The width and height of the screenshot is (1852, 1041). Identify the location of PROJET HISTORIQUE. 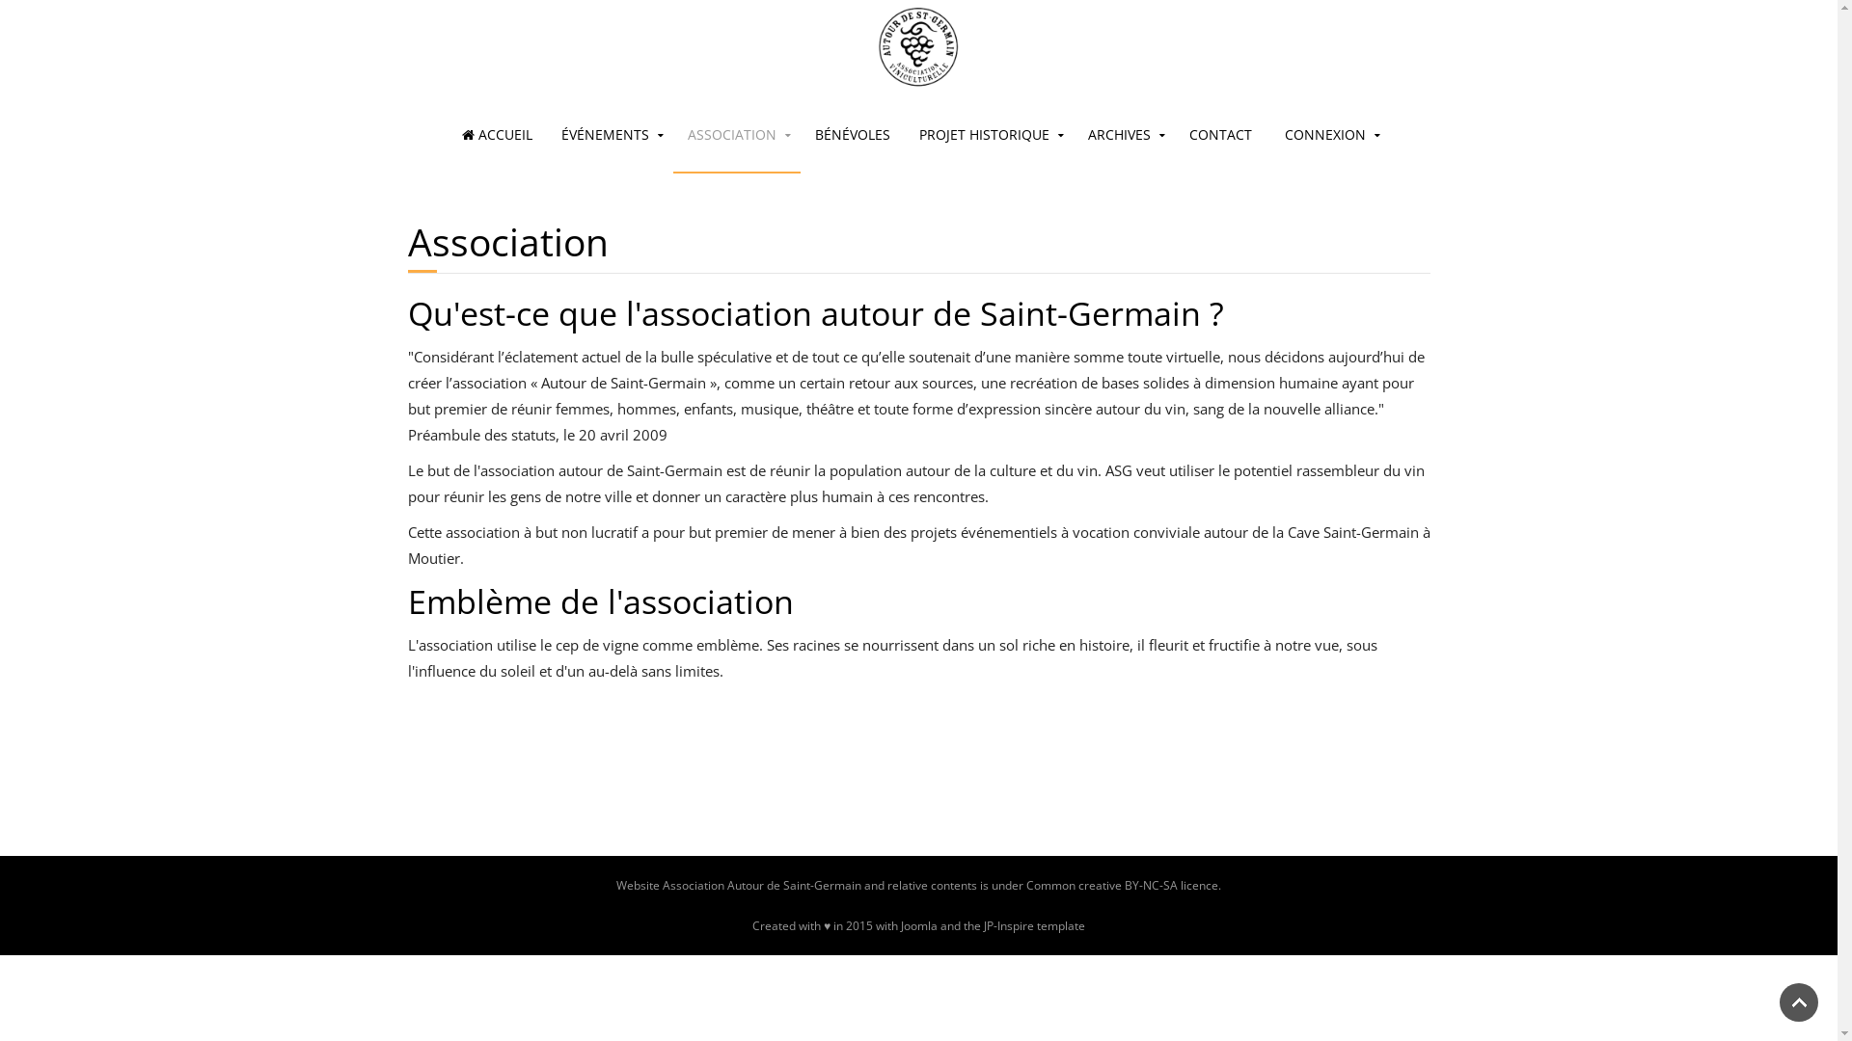
(990, 135).